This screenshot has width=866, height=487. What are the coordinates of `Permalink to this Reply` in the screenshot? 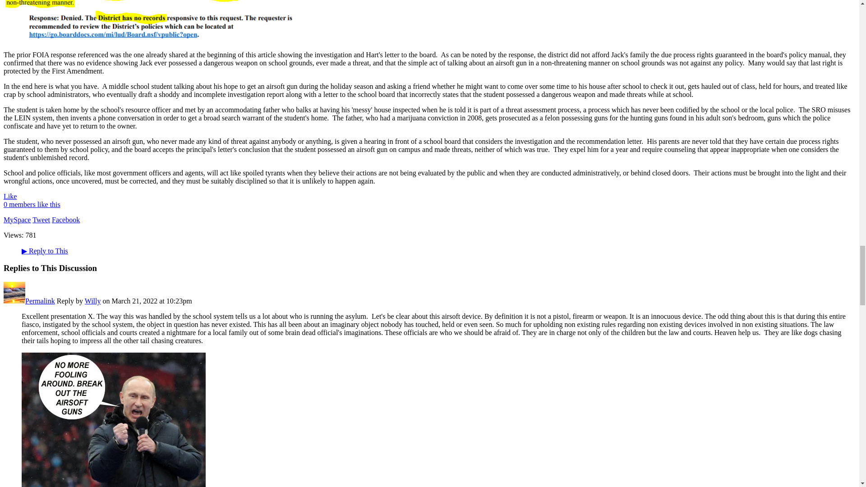 It's located at (40, 301).